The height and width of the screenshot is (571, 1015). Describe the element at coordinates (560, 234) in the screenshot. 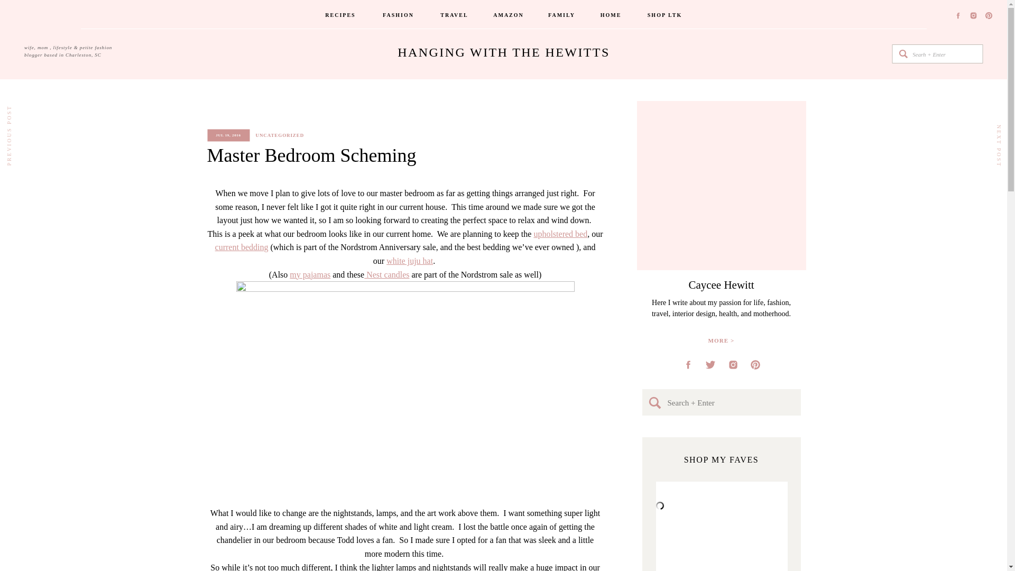

I see `upholstered bed` at that location.